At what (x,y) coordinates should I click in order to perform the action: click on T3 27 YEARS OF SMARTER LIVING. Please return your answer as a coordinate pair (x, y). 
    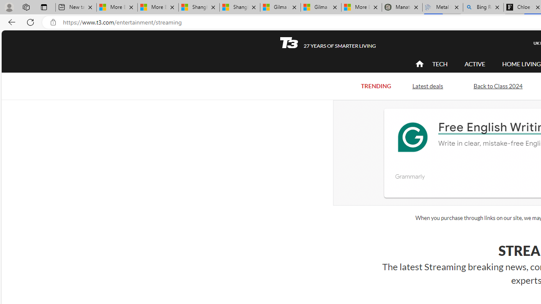
    Looking at the image, I should click on (328, 43).